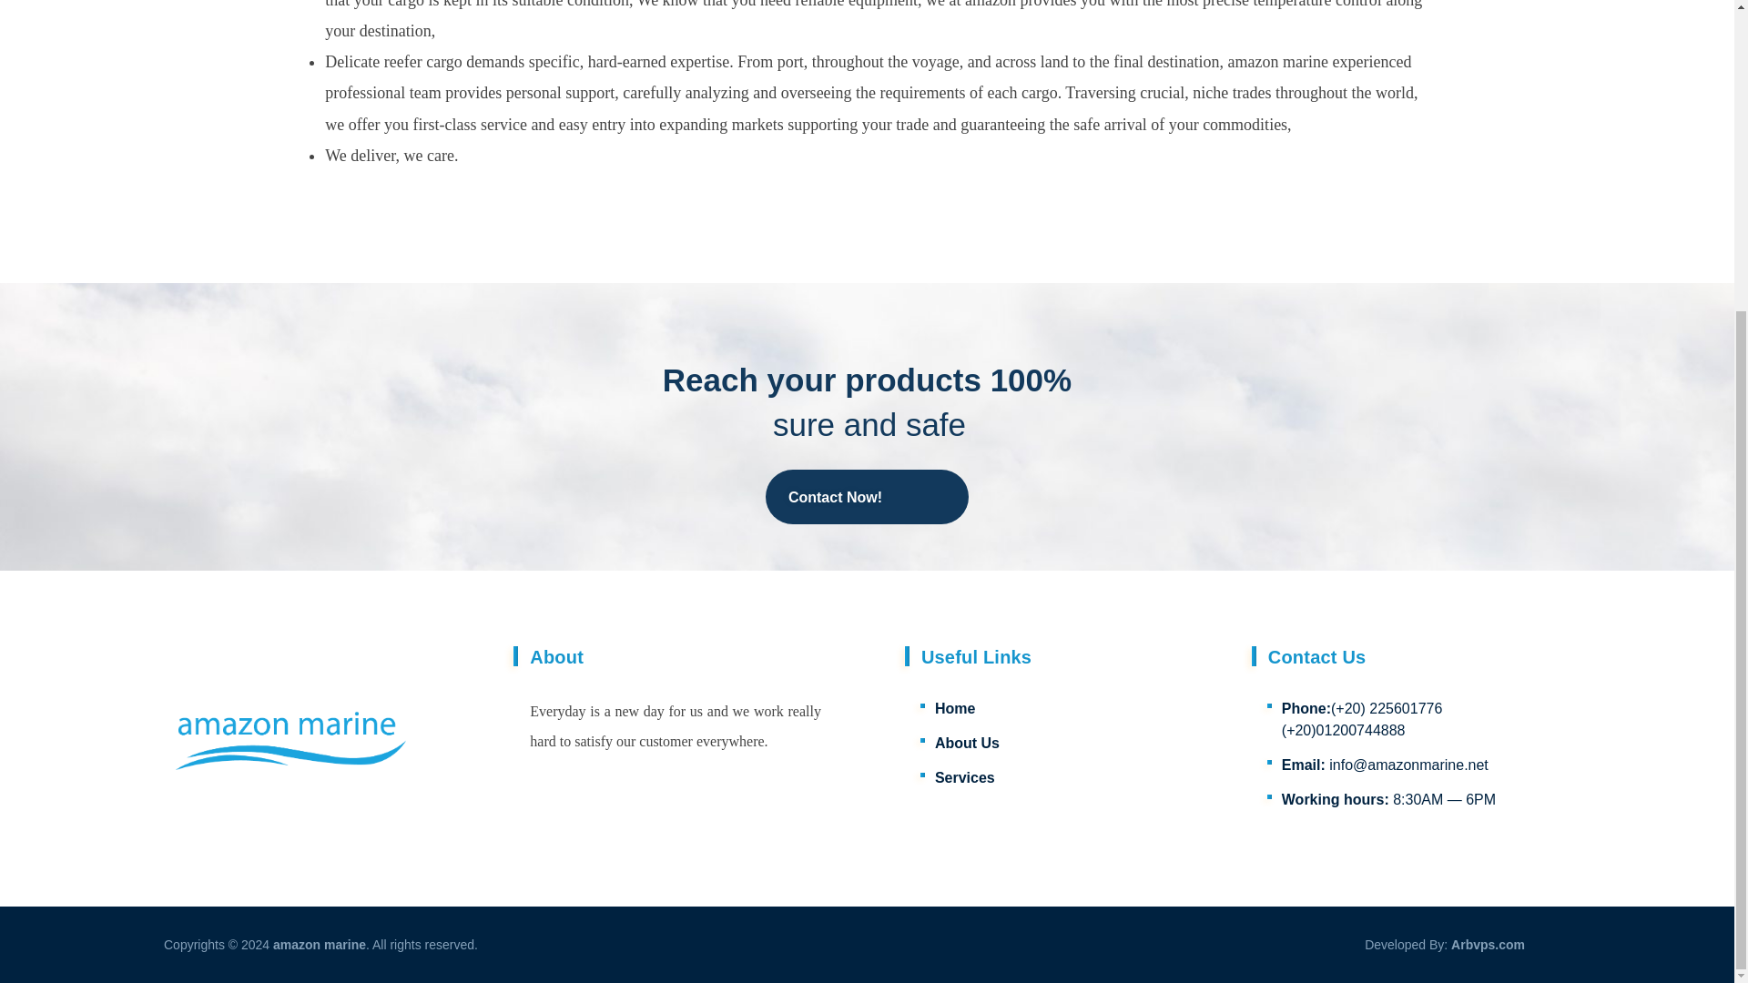 This screenshot has width=1748, height=983. I want to click on Contact Now!, so click(867, 496).